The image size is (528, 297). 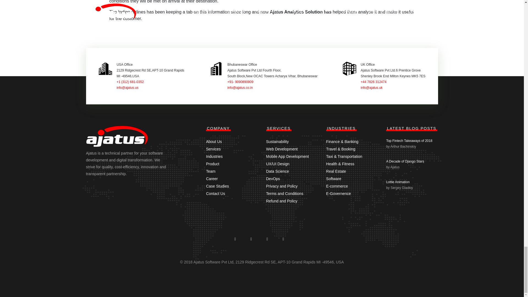 What do you see at coordinates (214, 156) in the screenshot?
I see `Industries` at bounding box center [214, 156].